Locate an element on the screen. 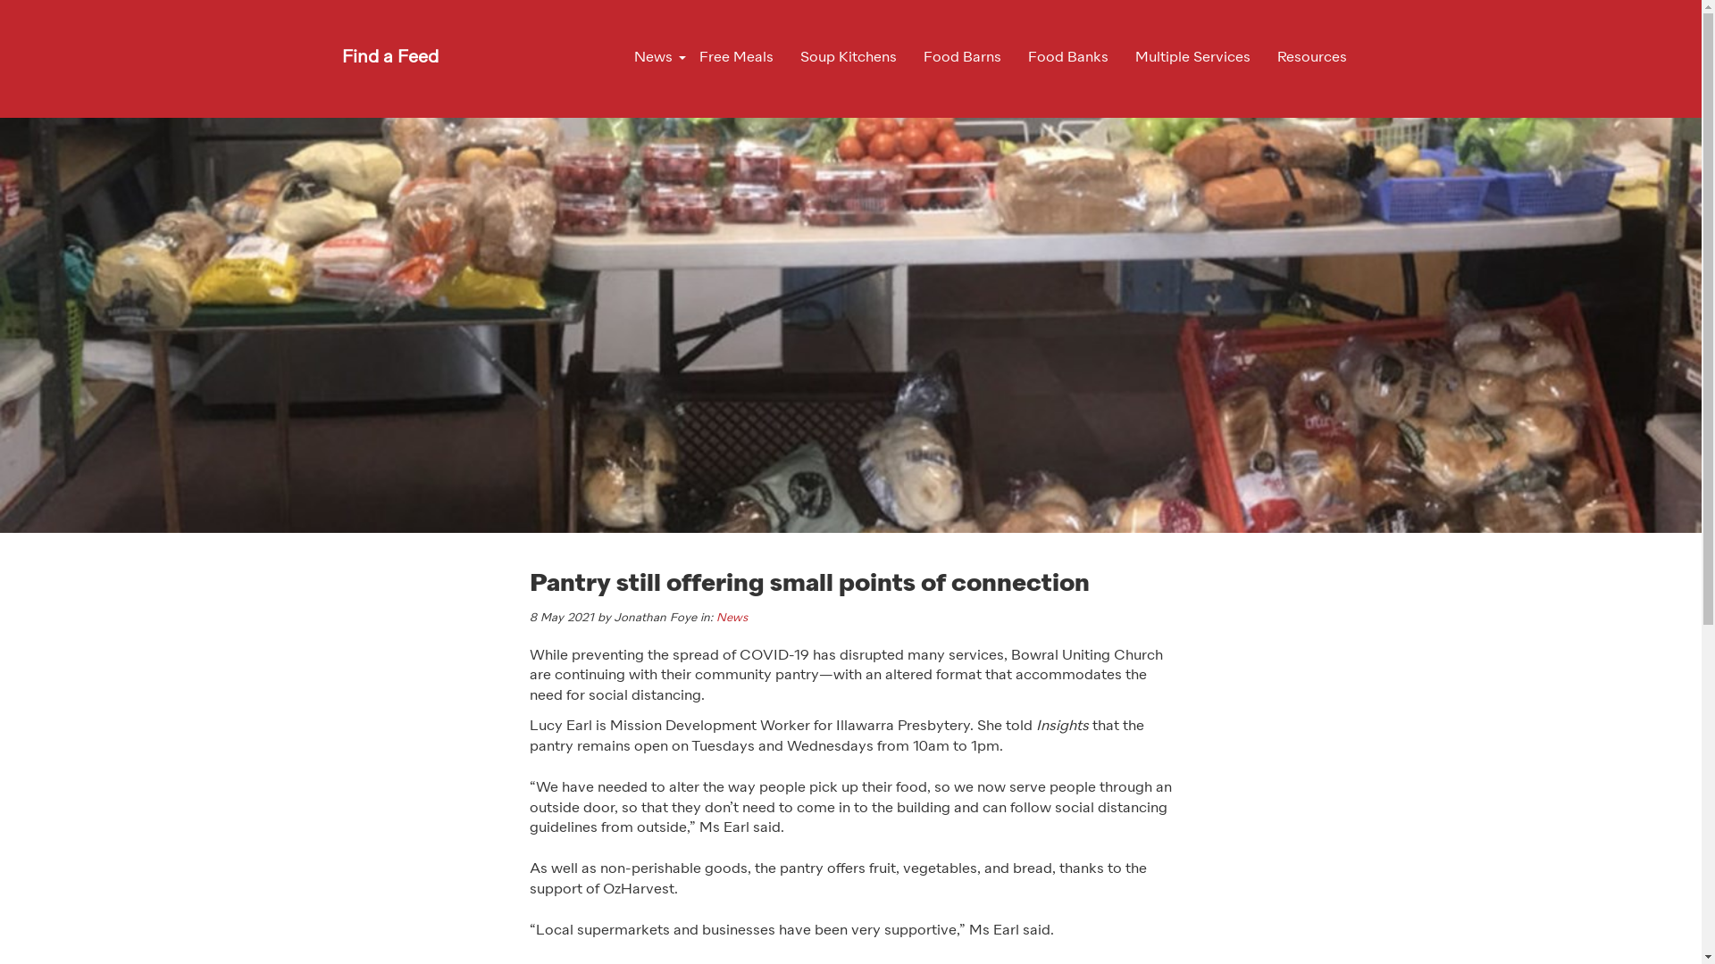 The width and height of the screenshot is (1715, 964). Multiple Services is located at coordinates (1193, 58).